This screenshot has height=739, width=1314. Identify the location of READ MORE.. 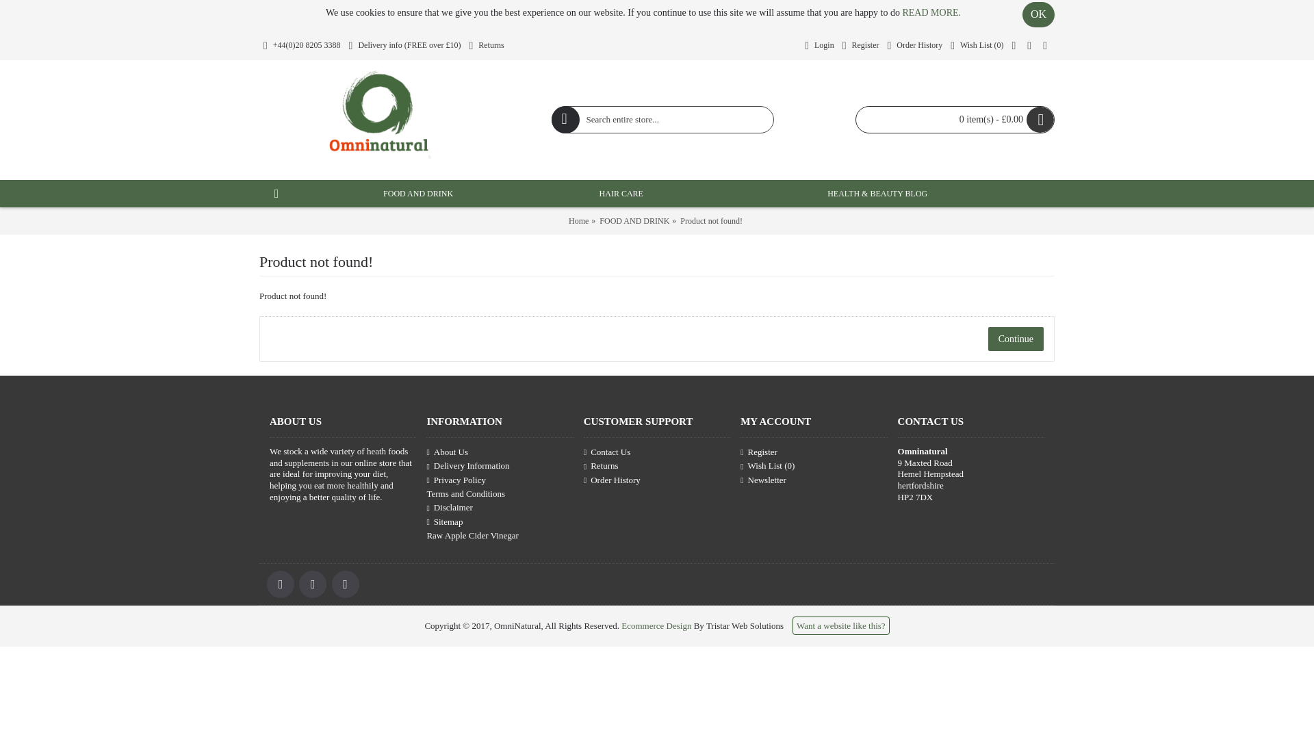
(931, 12).